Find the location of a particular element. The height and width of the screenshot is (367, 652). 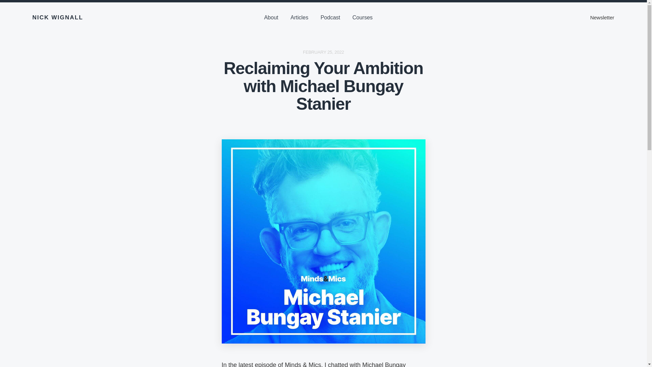

Newsletter is located at coordinates (362, 18).